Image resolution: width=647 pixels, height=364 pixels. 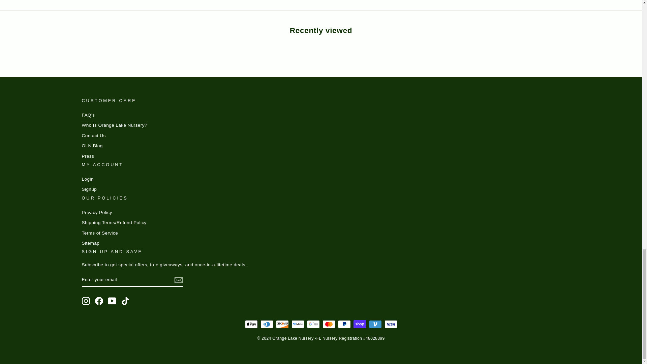 What do you see at coordinates (313, 324) in the screenshot?
I see `Google Pay` at bounding box center [313, 324].